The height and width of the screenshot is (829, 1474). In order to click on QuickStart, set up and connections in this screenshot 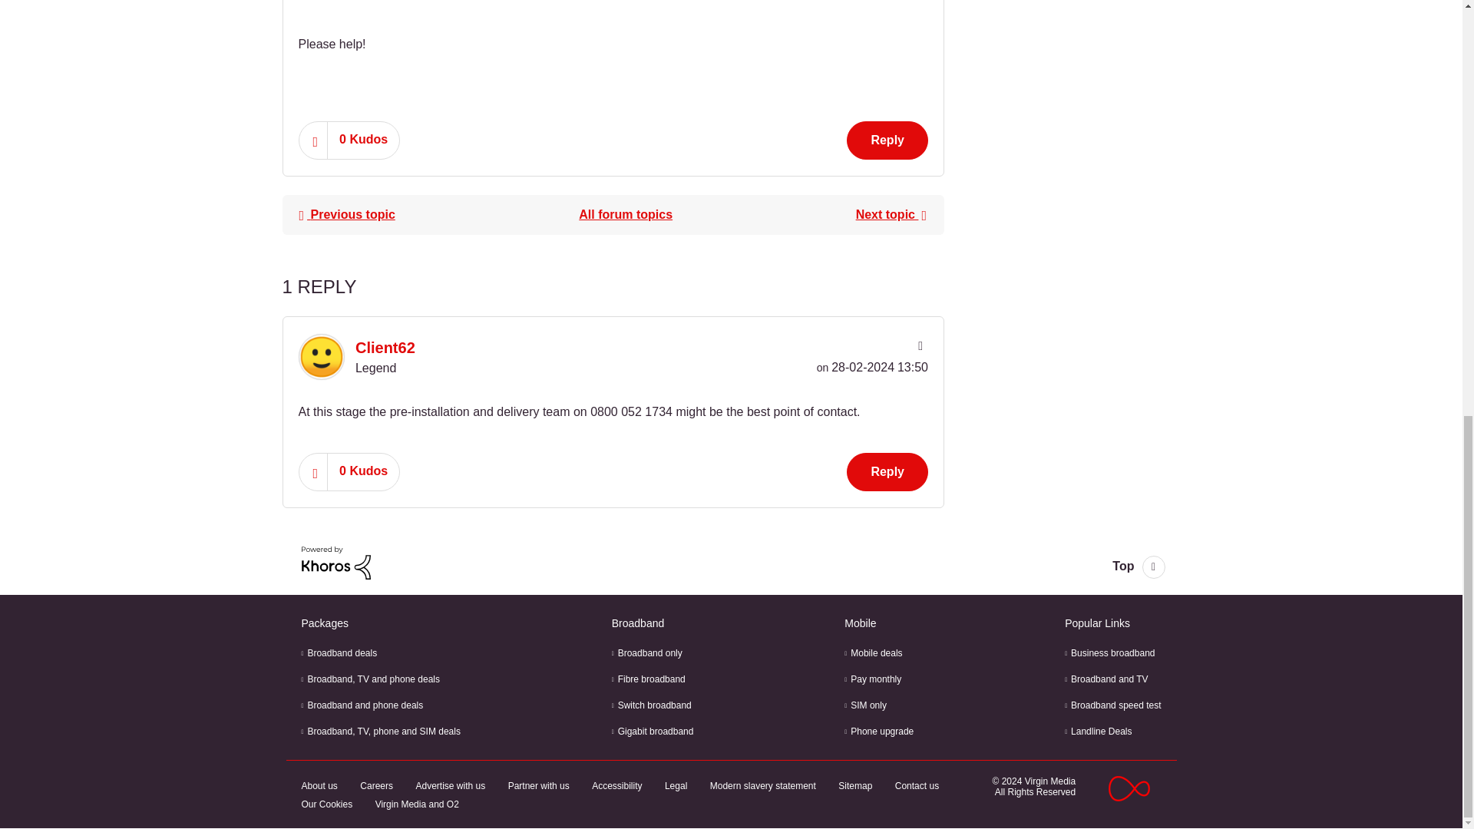, I will do `click(625, 215)`.